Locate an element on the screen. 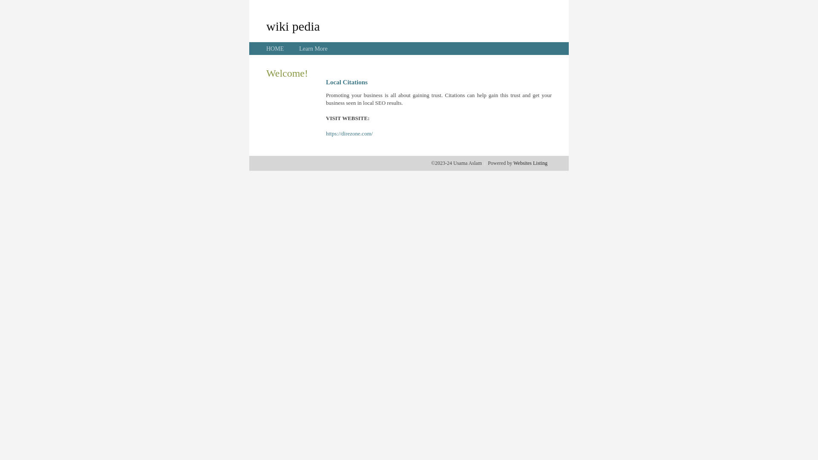 The width and height of the screenshot is (818, 460). Learn More is located at coordinates (313, 49).